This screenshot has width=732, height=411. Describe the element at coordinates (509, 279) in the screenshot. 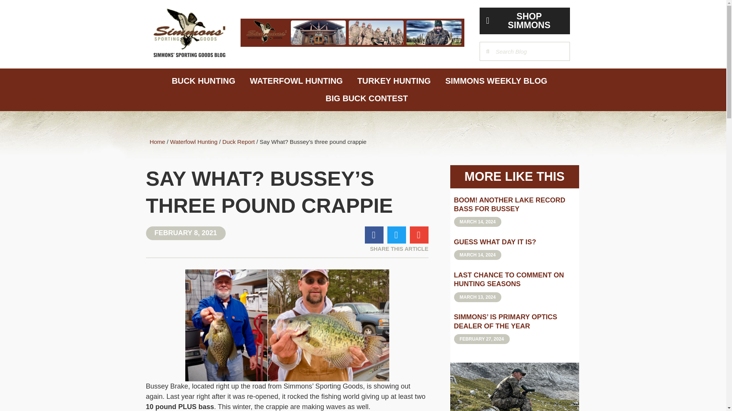

I see `LAST CHANCE TO COMMENT ON HUNTING SEASONS` at that location.